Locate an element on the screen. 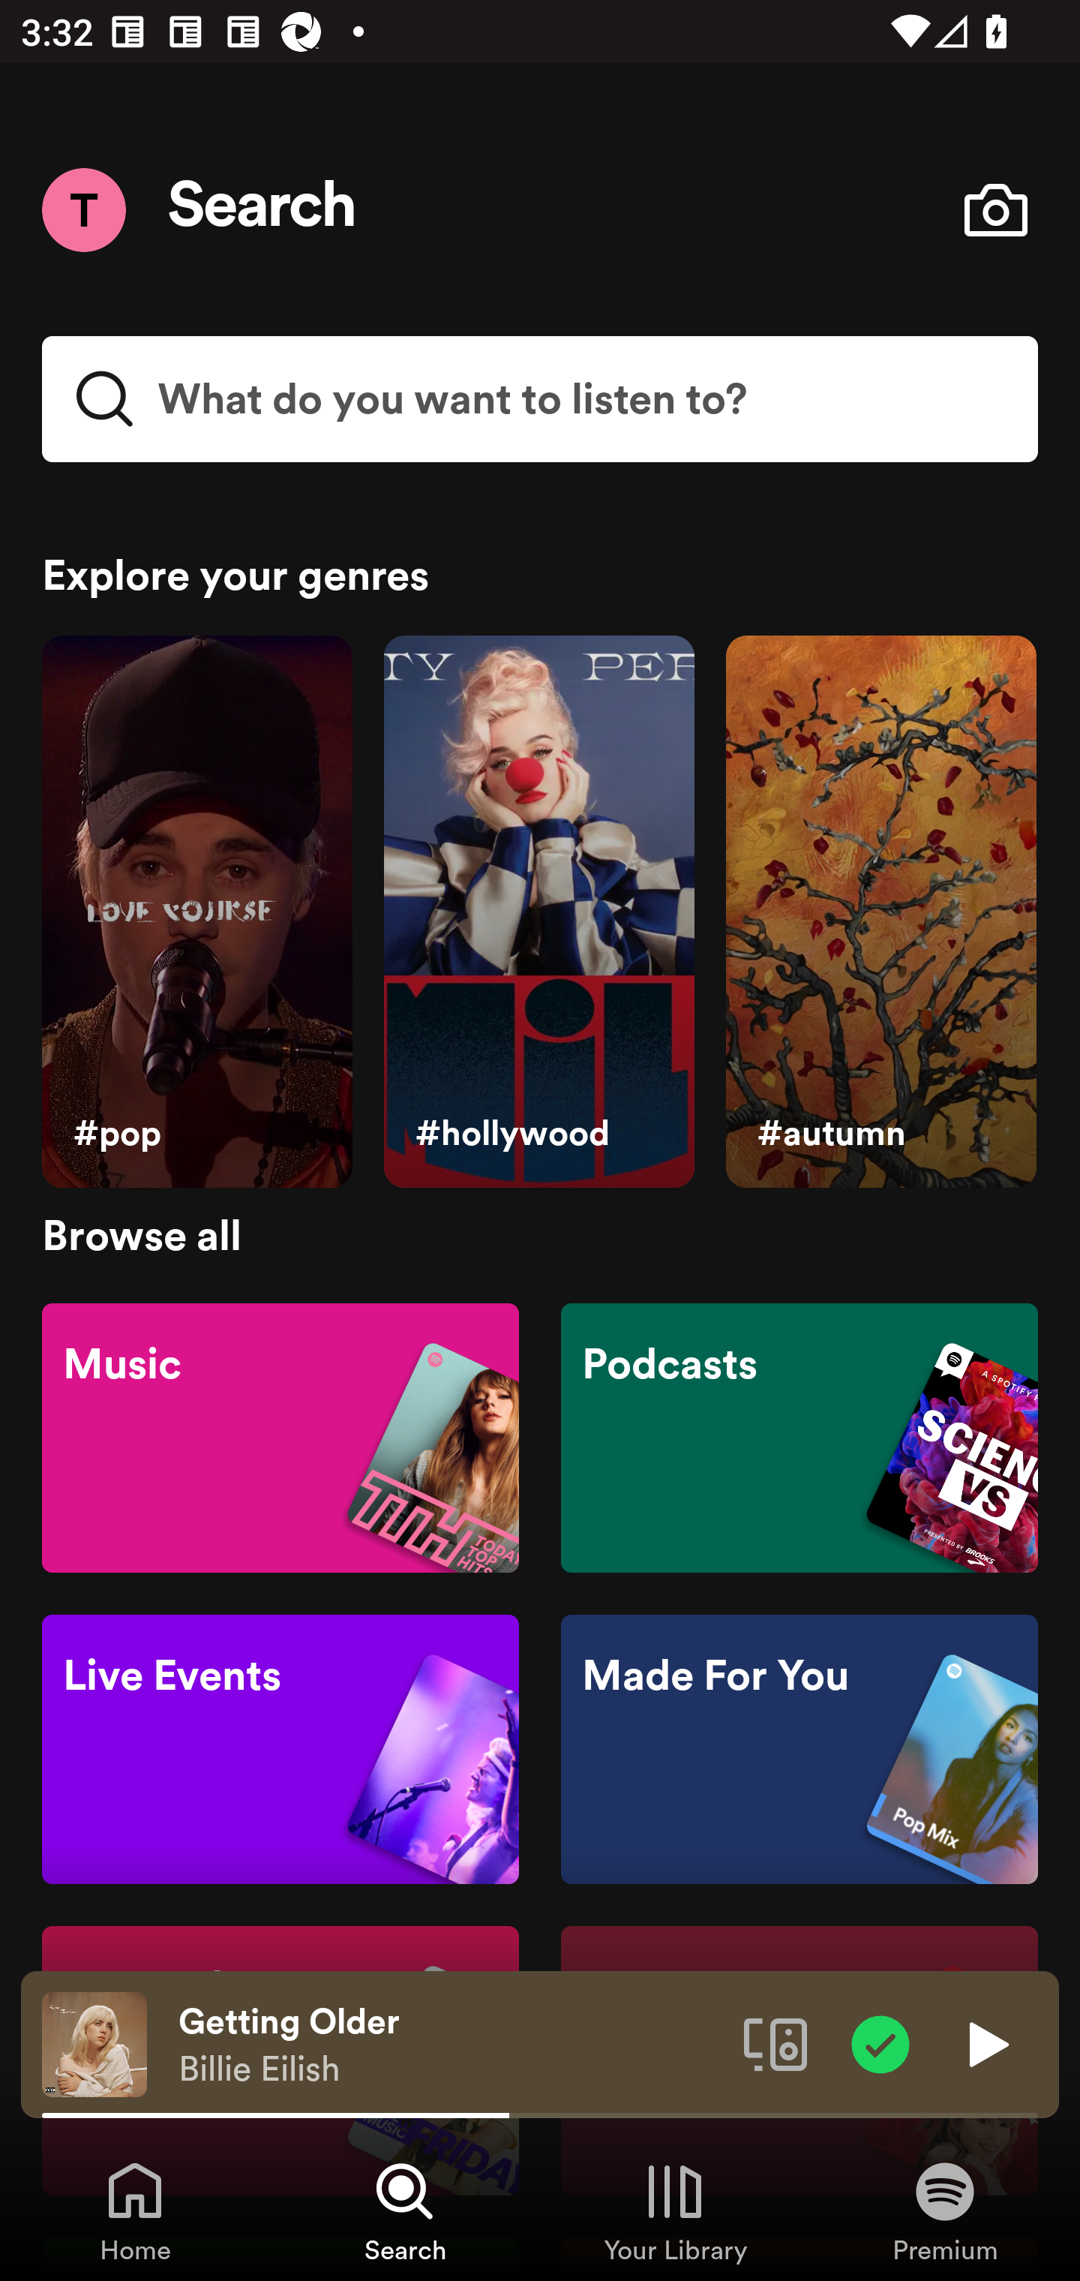 The width and height of the screenshot is (1080, 2281). Made For You is located at coordinates (799, 1750).